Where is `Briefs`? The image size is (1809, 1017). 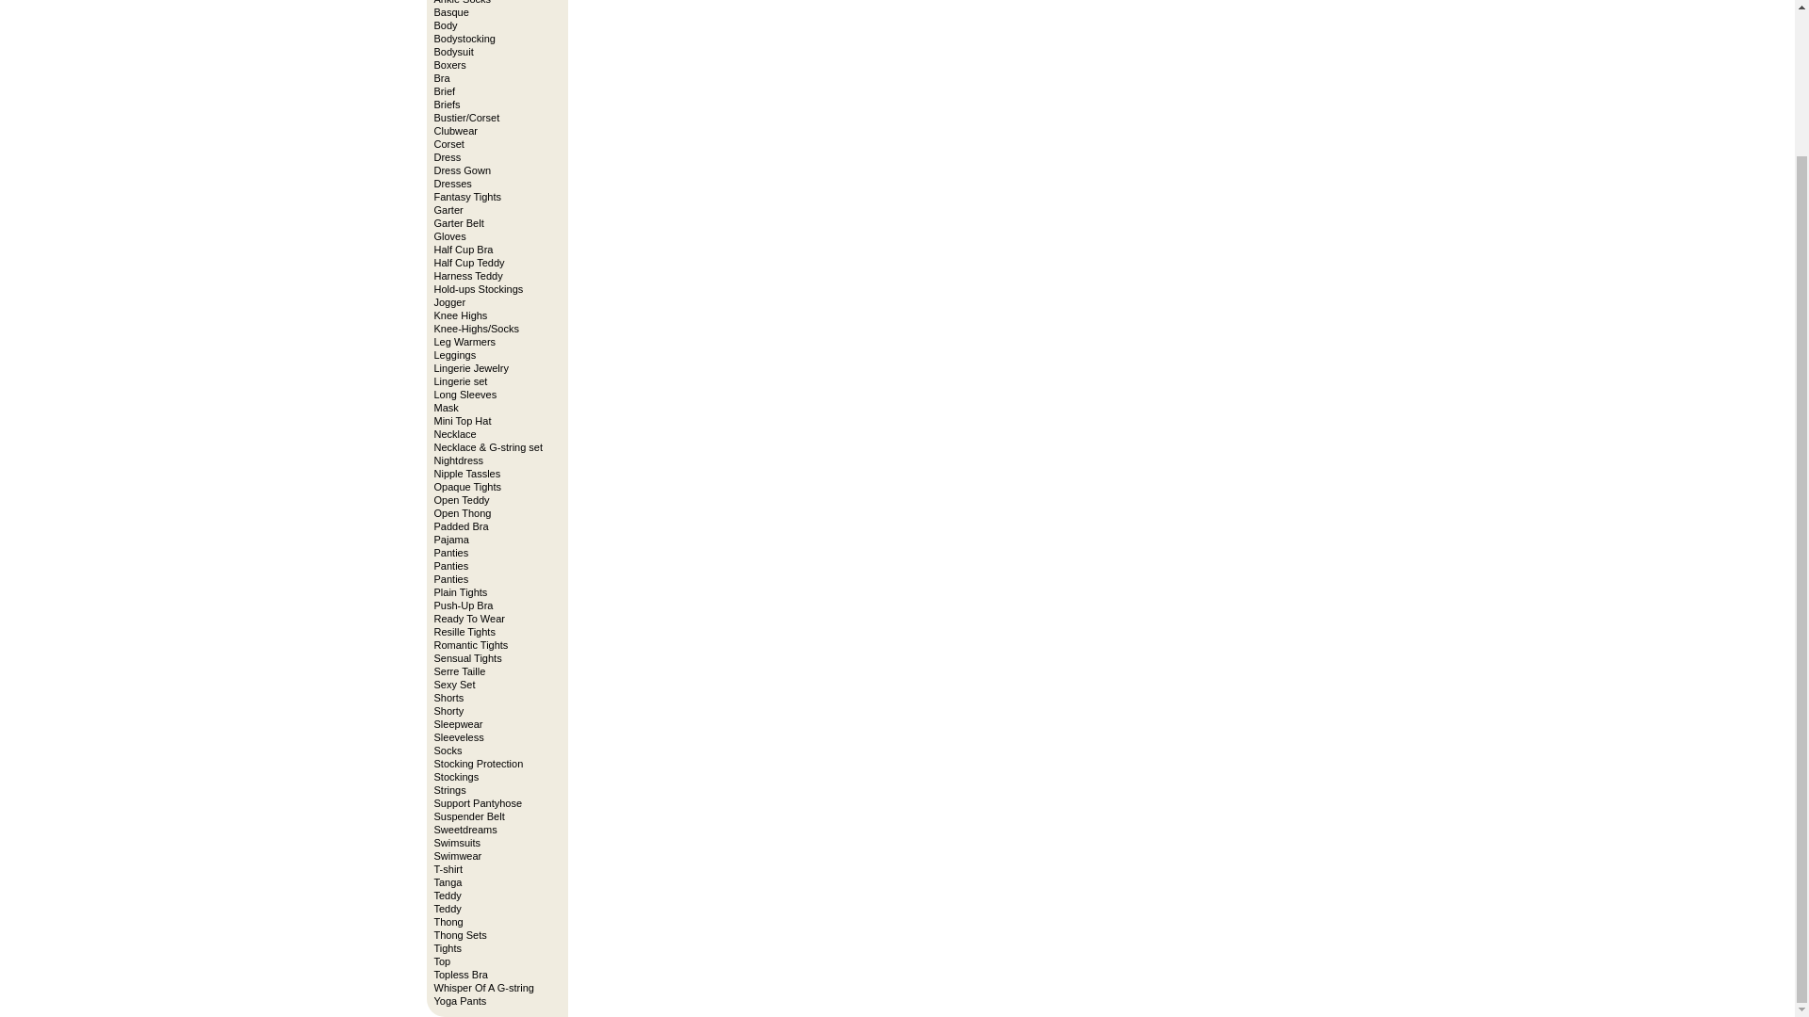
Briefs is located at coordinates (494, 104).